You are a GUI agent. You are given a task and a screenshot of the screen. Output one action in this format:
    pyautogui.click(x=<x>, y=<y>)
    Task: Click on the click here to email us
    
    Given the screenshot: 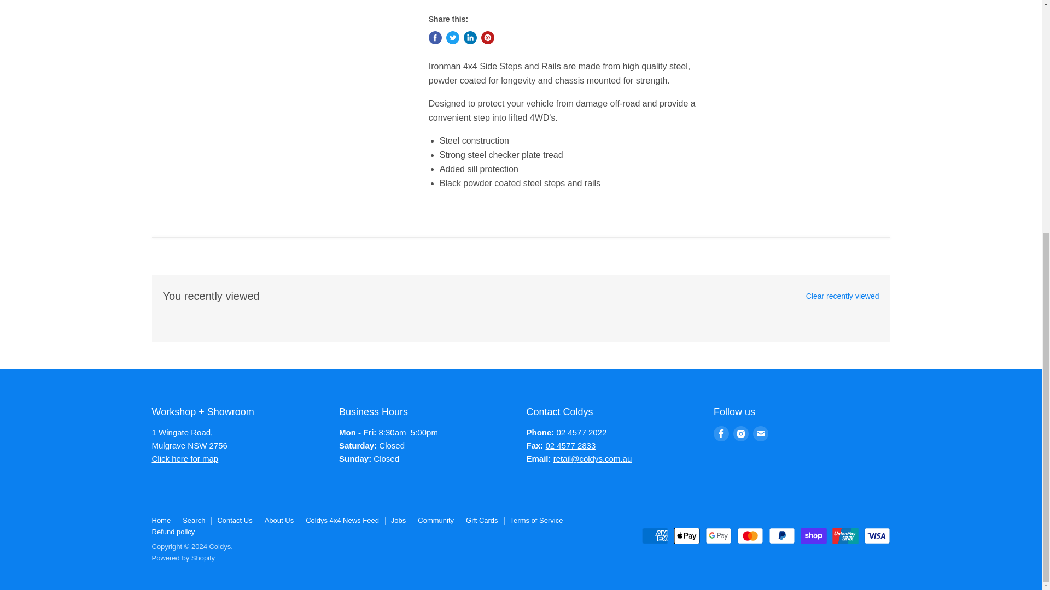 What is the action you would take?
    pyautogui.click(x=592, y=458)
    